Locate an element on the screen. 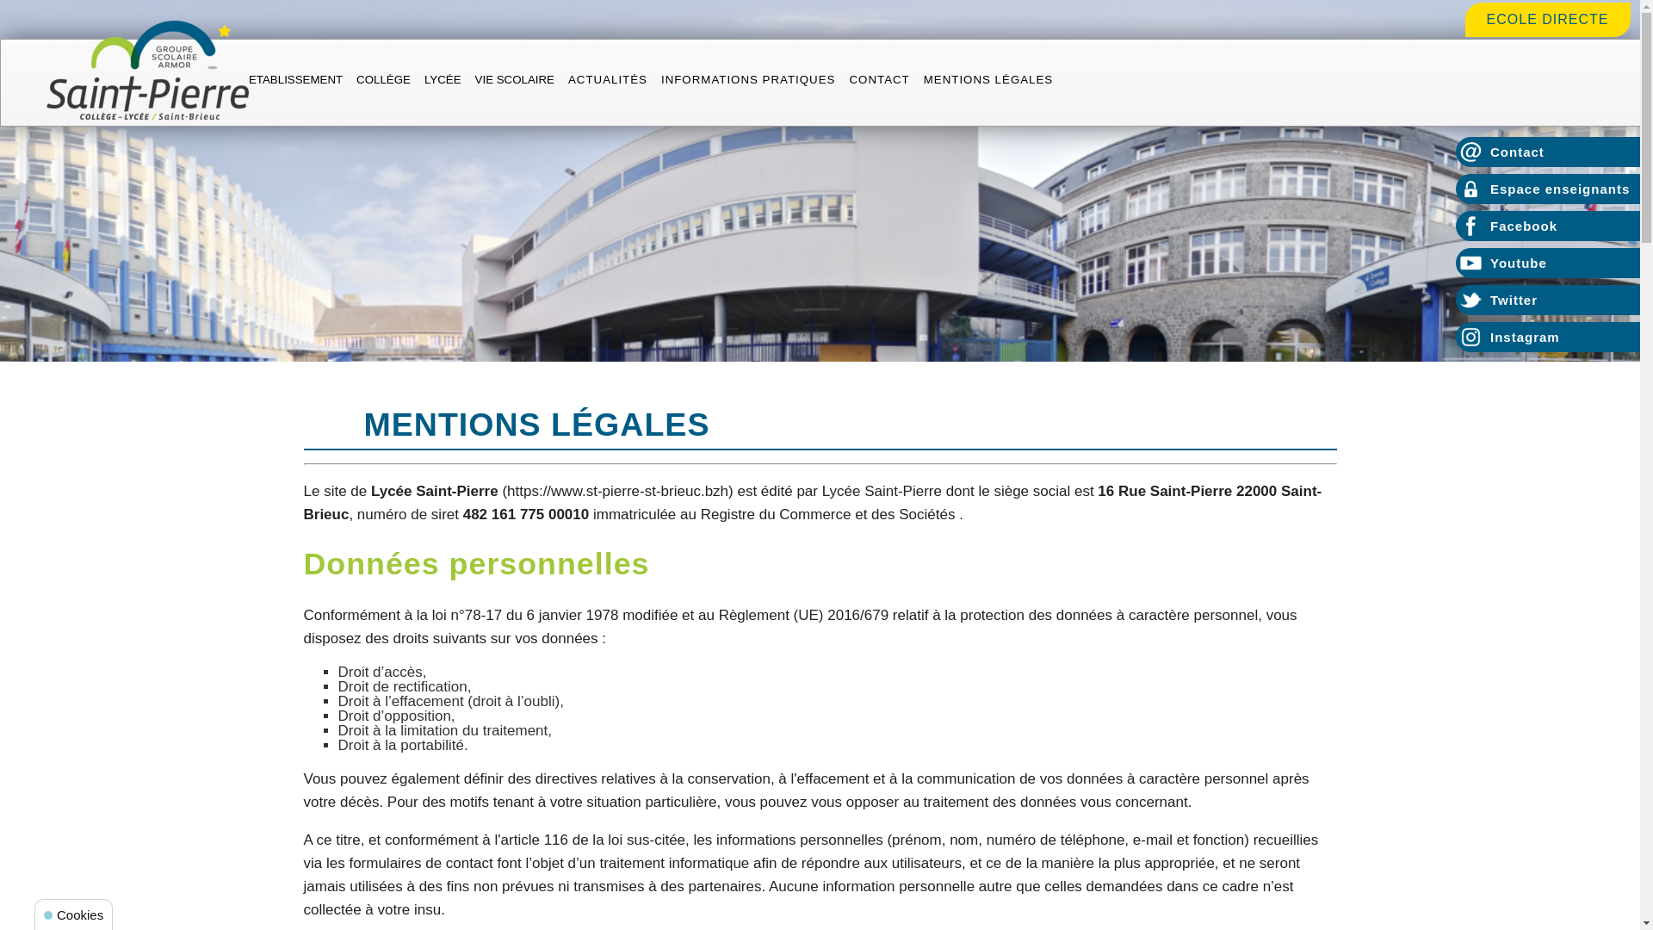 The width and height of the screenshot is (1653, 930). ECOLE DIRECTE is located at coordinates (1548, 19).